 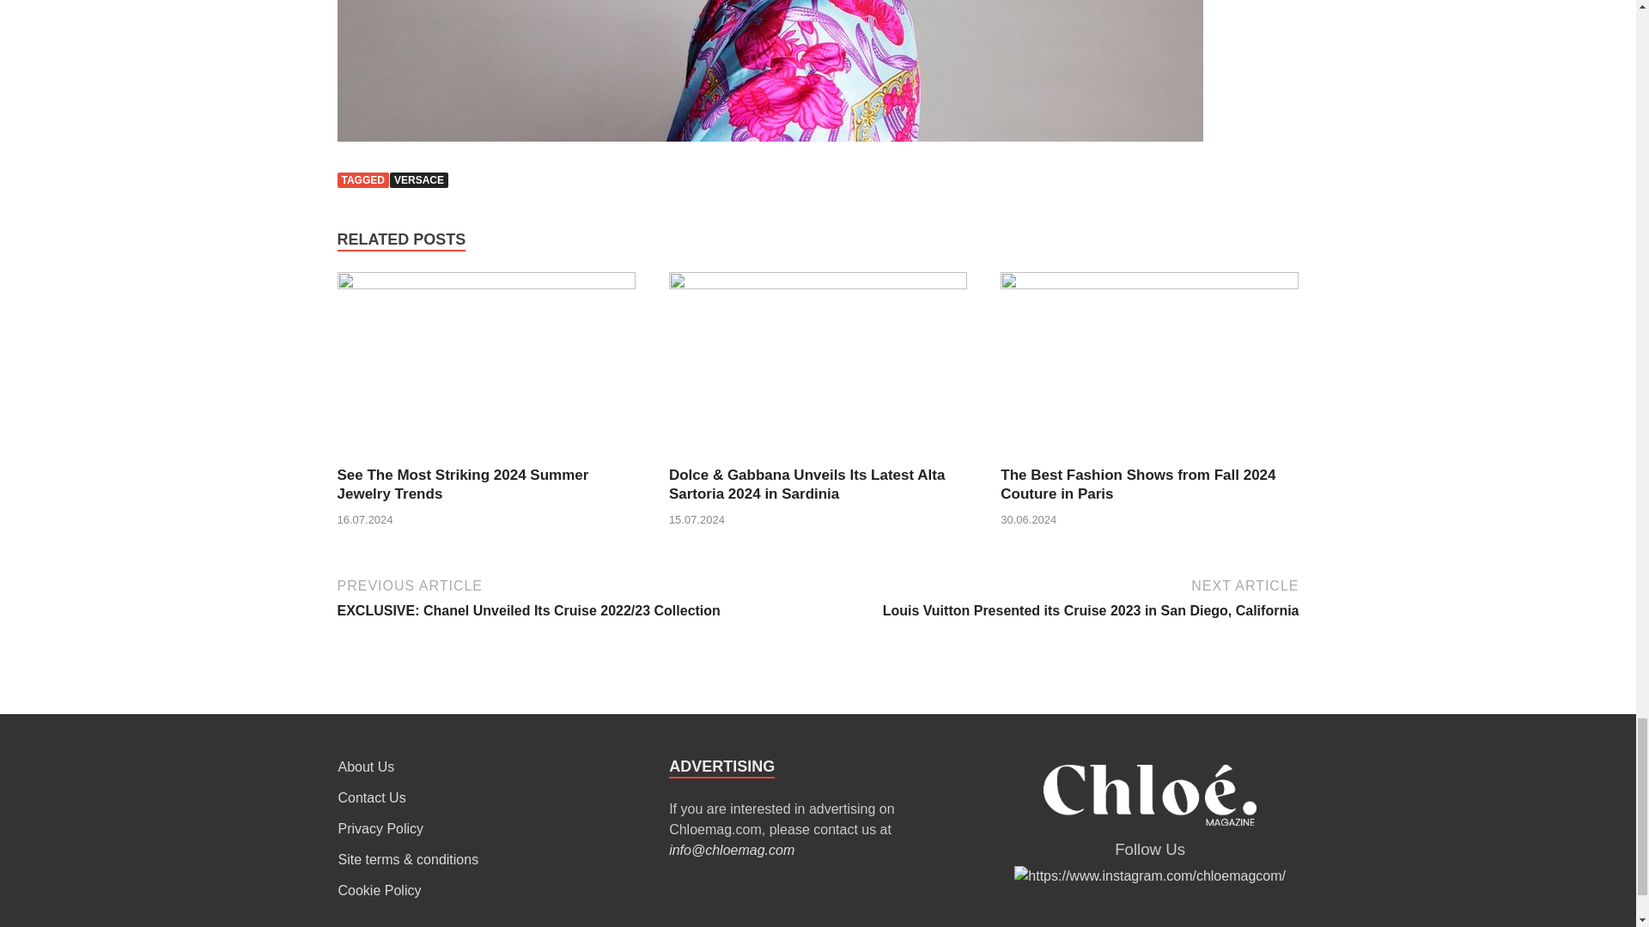 I want to click on The Best Fashion Shows from Fall 2024 Couture in Paris, so click(x=1149, y=284).